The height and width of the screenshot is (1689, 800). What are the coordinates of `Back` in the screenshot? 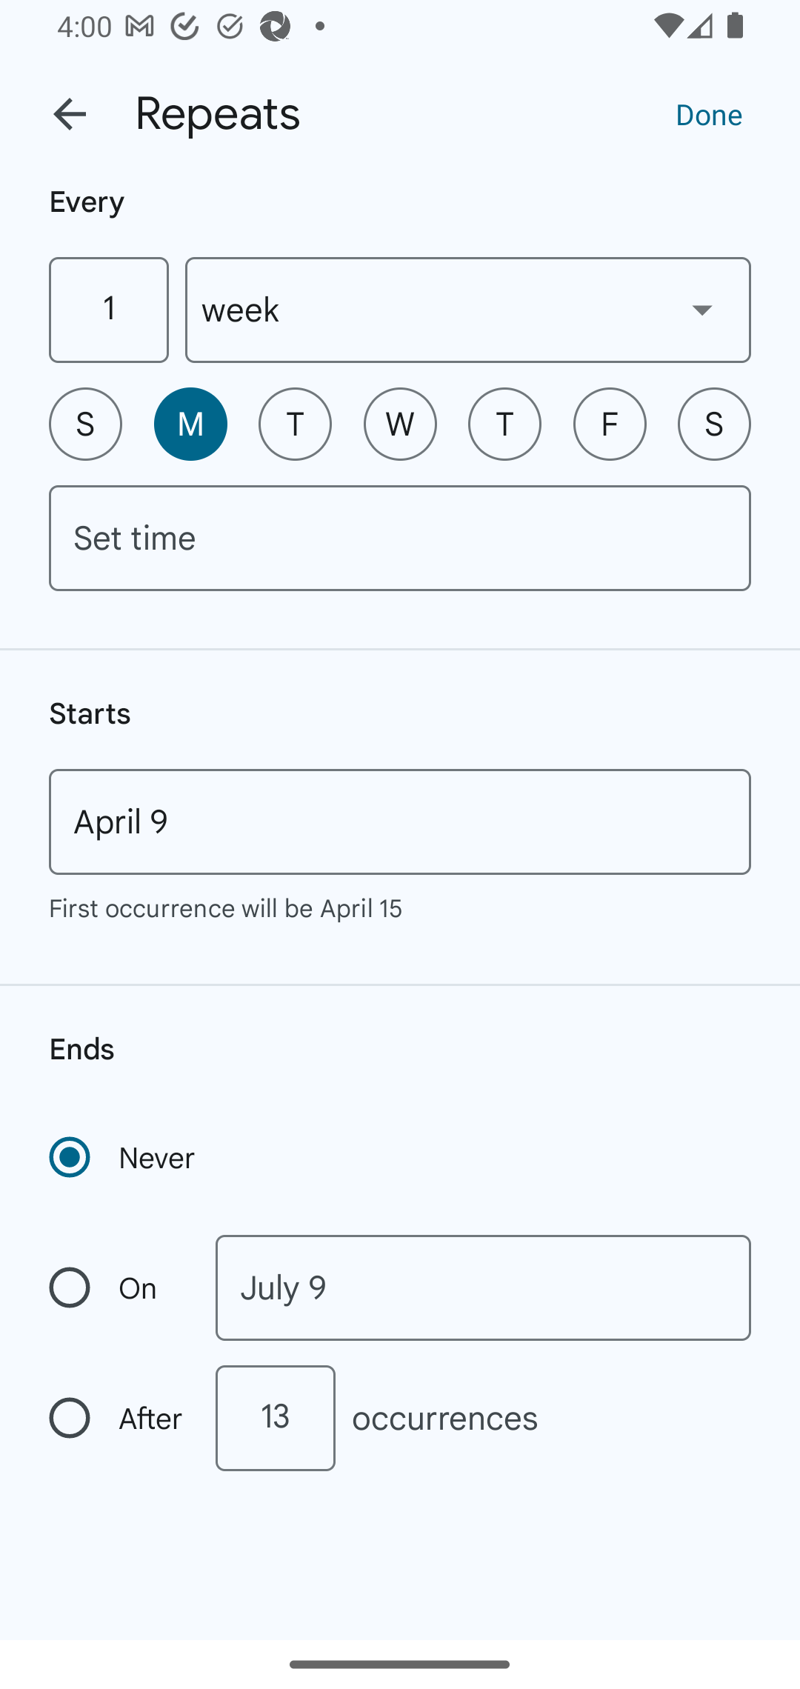 It's located at (70, 114).